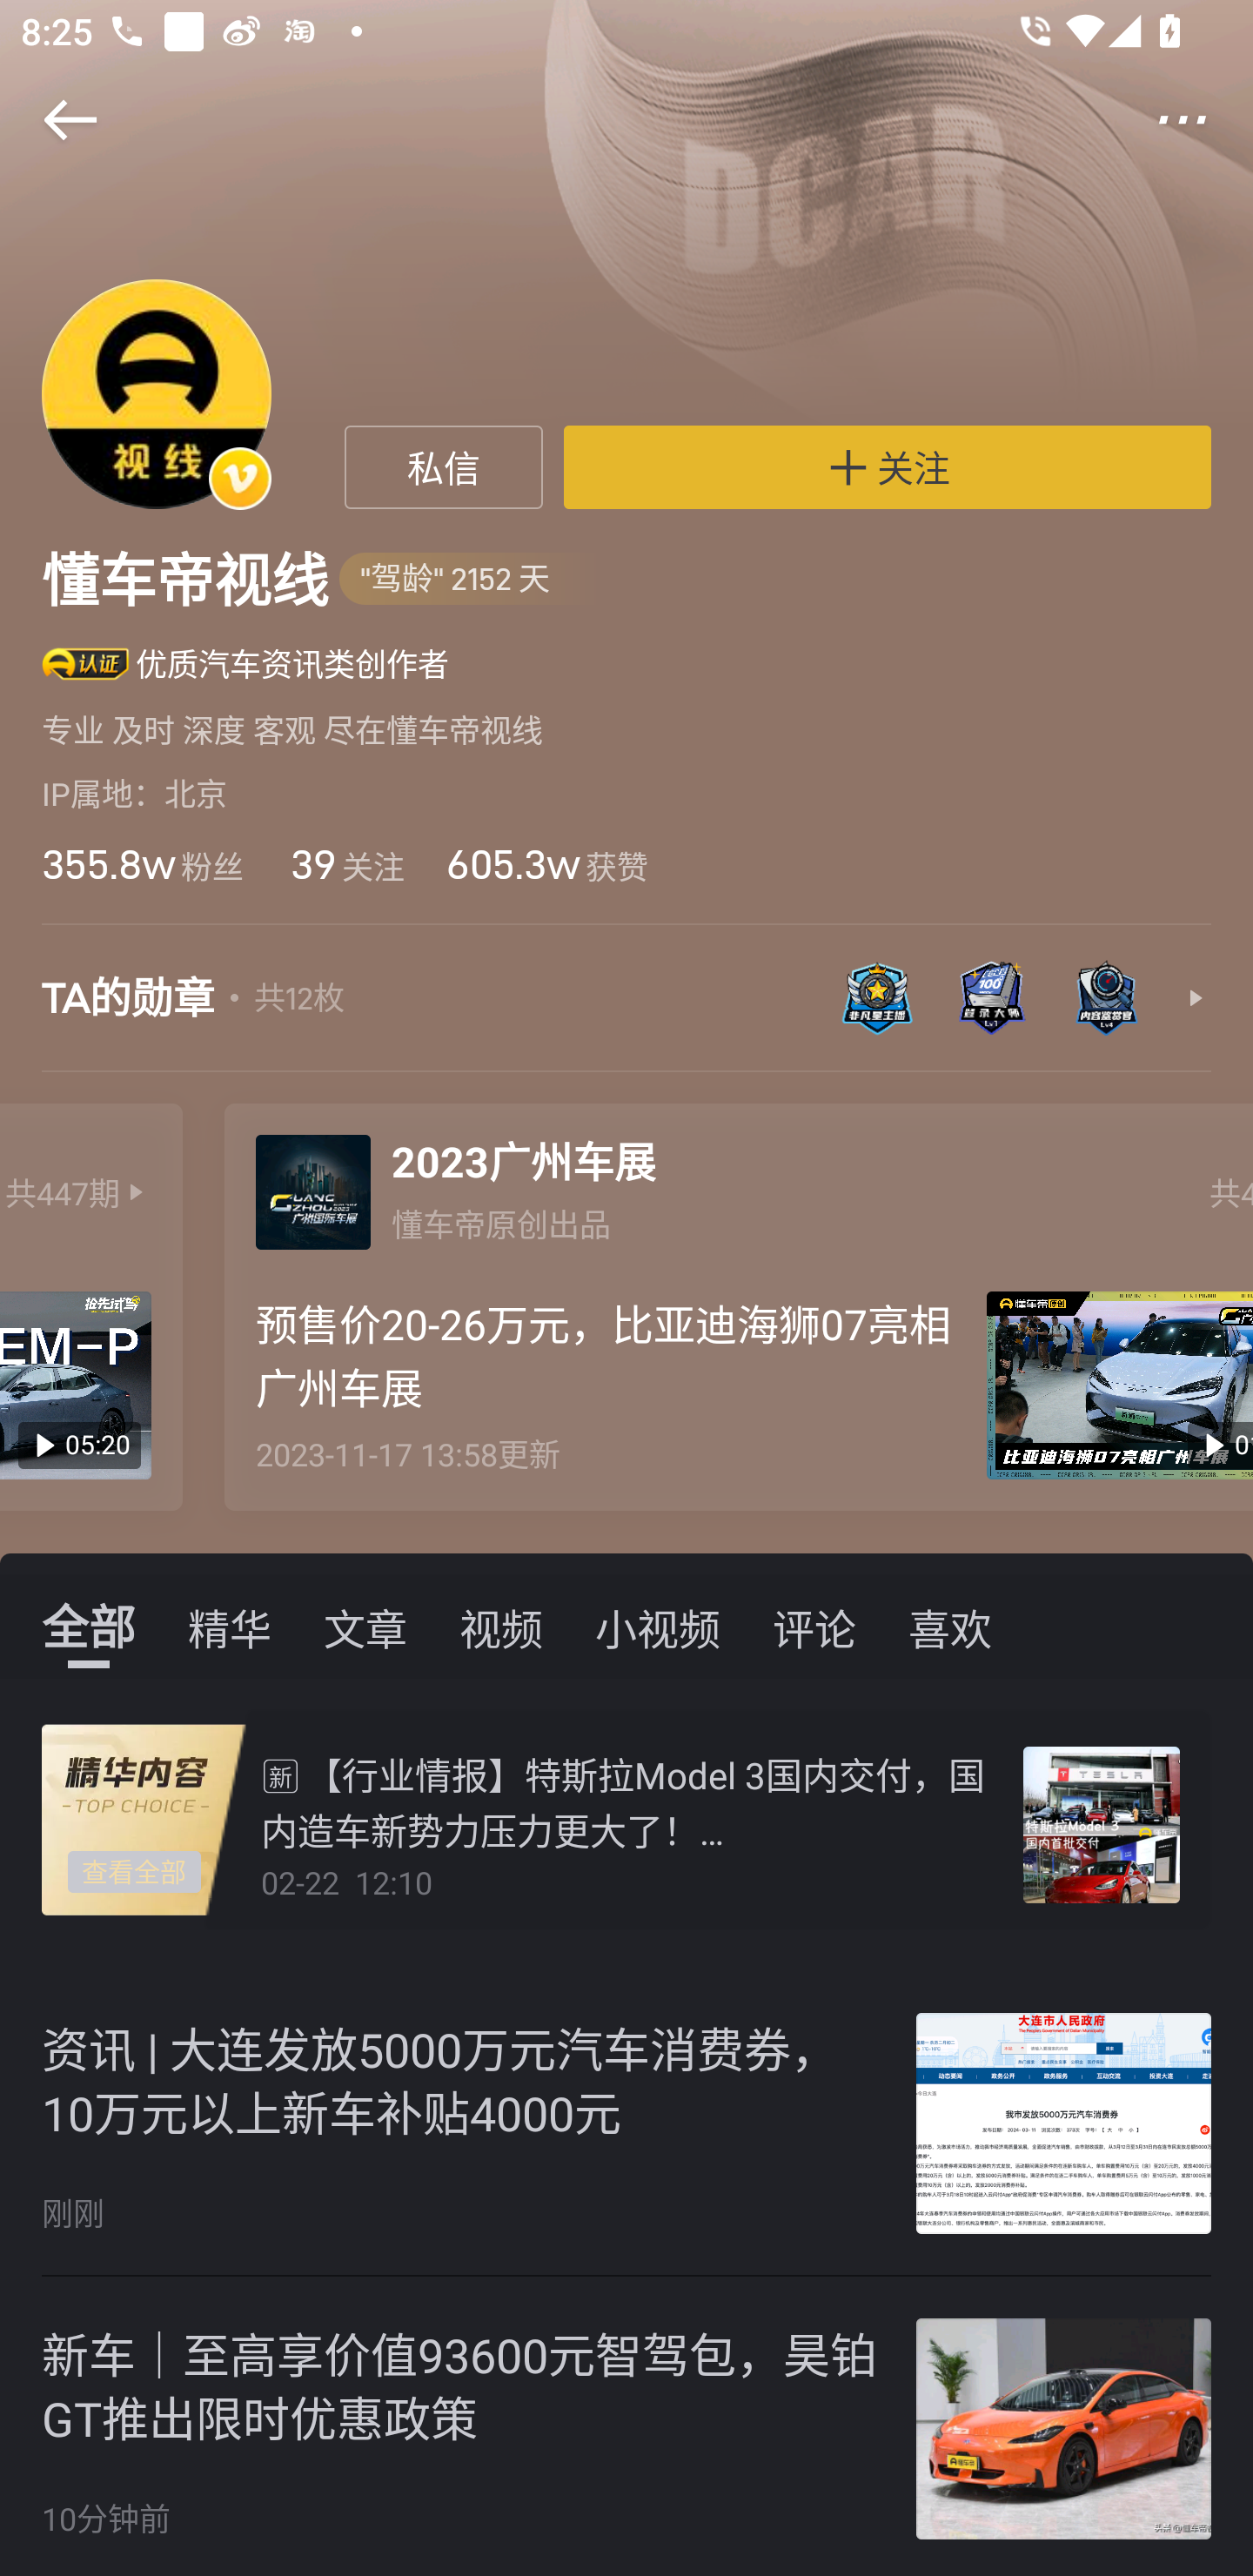  What do you see at coordinates (230, 1626) in the screenshot?
I see `精华` at bounding box center [230, 1626].